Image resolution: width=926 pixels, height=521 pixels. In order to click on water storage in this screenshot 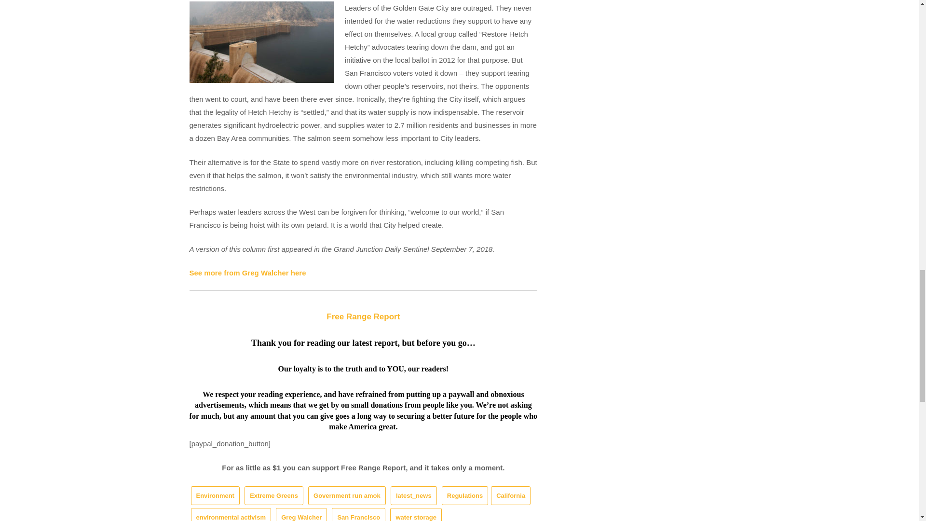, I will do `click(416, 514)`.